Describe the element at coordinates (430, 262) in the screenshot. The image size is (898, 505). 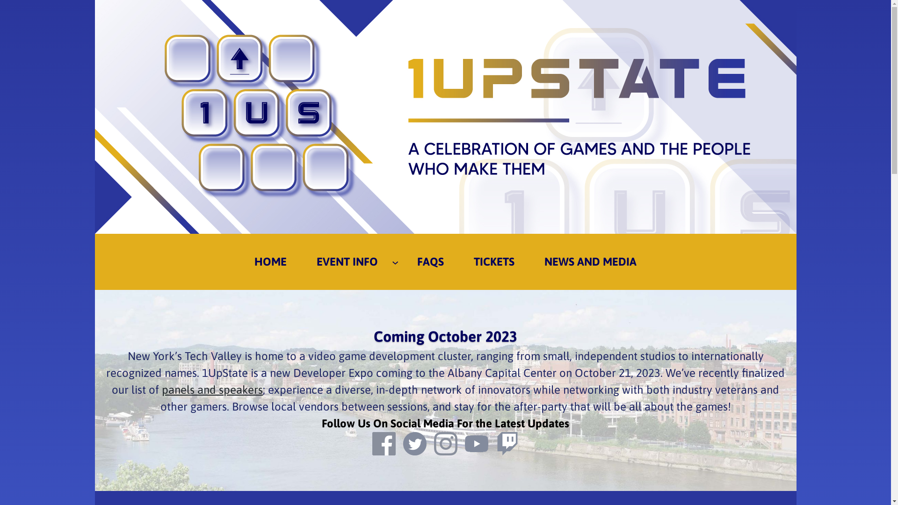
I see `FAQS` at that location.